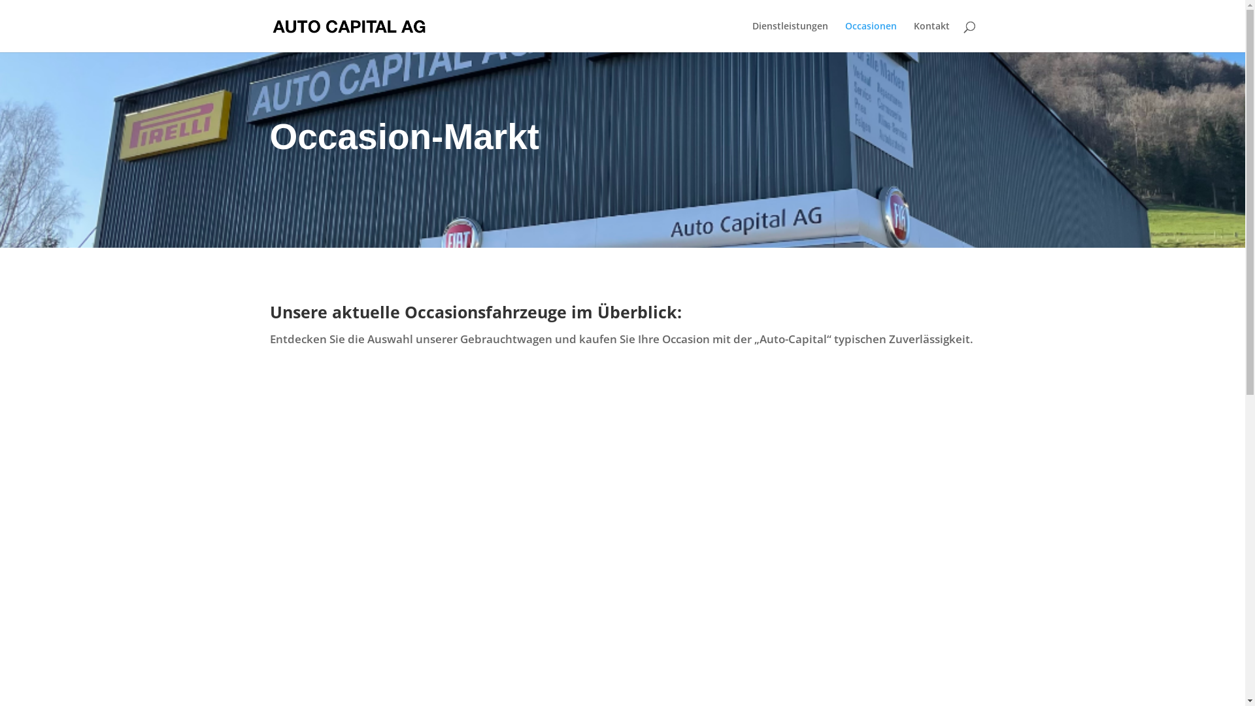 The image size is (1255, 706). What do you see at coordinates (932, 37) in the screenshot?
I see `Kontakt` at bounding box center [932, 37].